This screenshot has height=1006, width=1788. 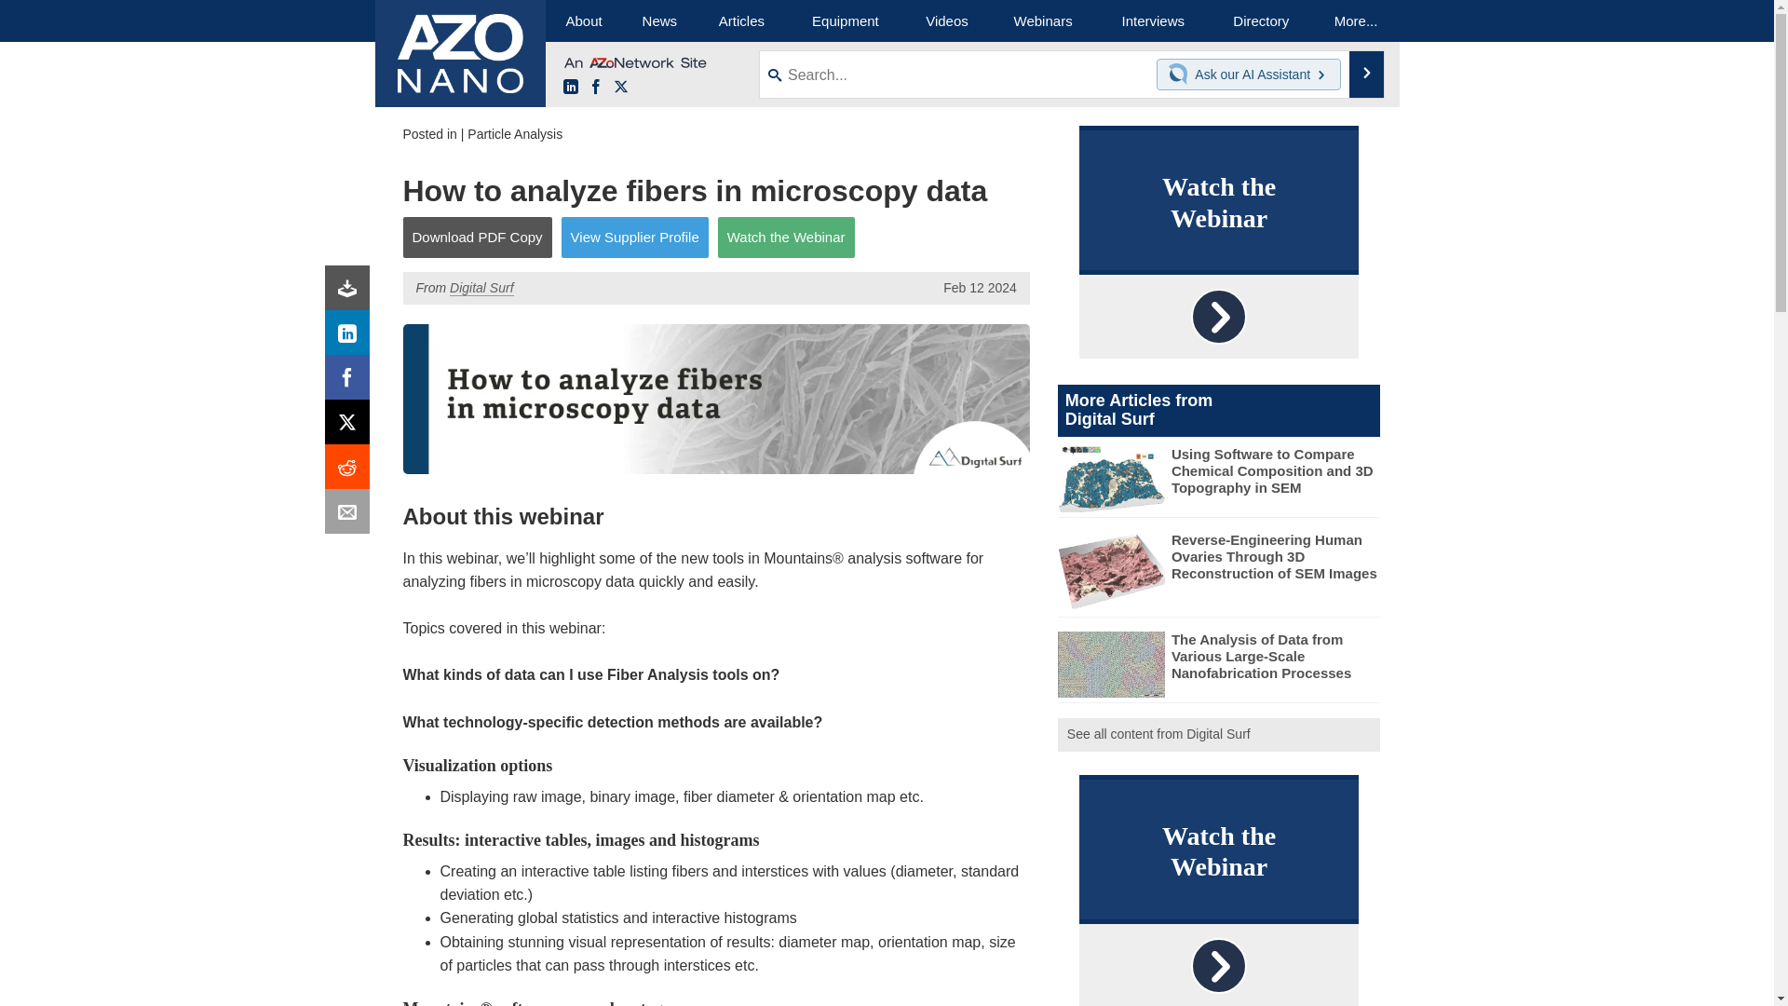 I want to click on X, so click(x=351, y=427).